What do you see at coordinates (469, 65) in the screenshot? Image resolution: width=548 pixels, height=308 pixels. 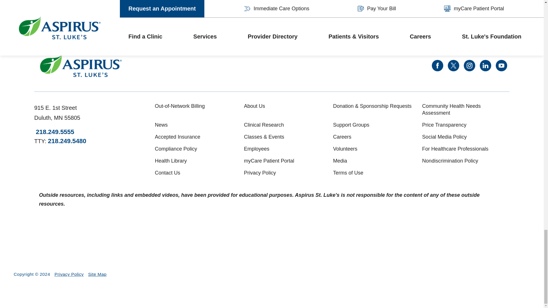 I see `Instagram` at bounding box center [469, 65].